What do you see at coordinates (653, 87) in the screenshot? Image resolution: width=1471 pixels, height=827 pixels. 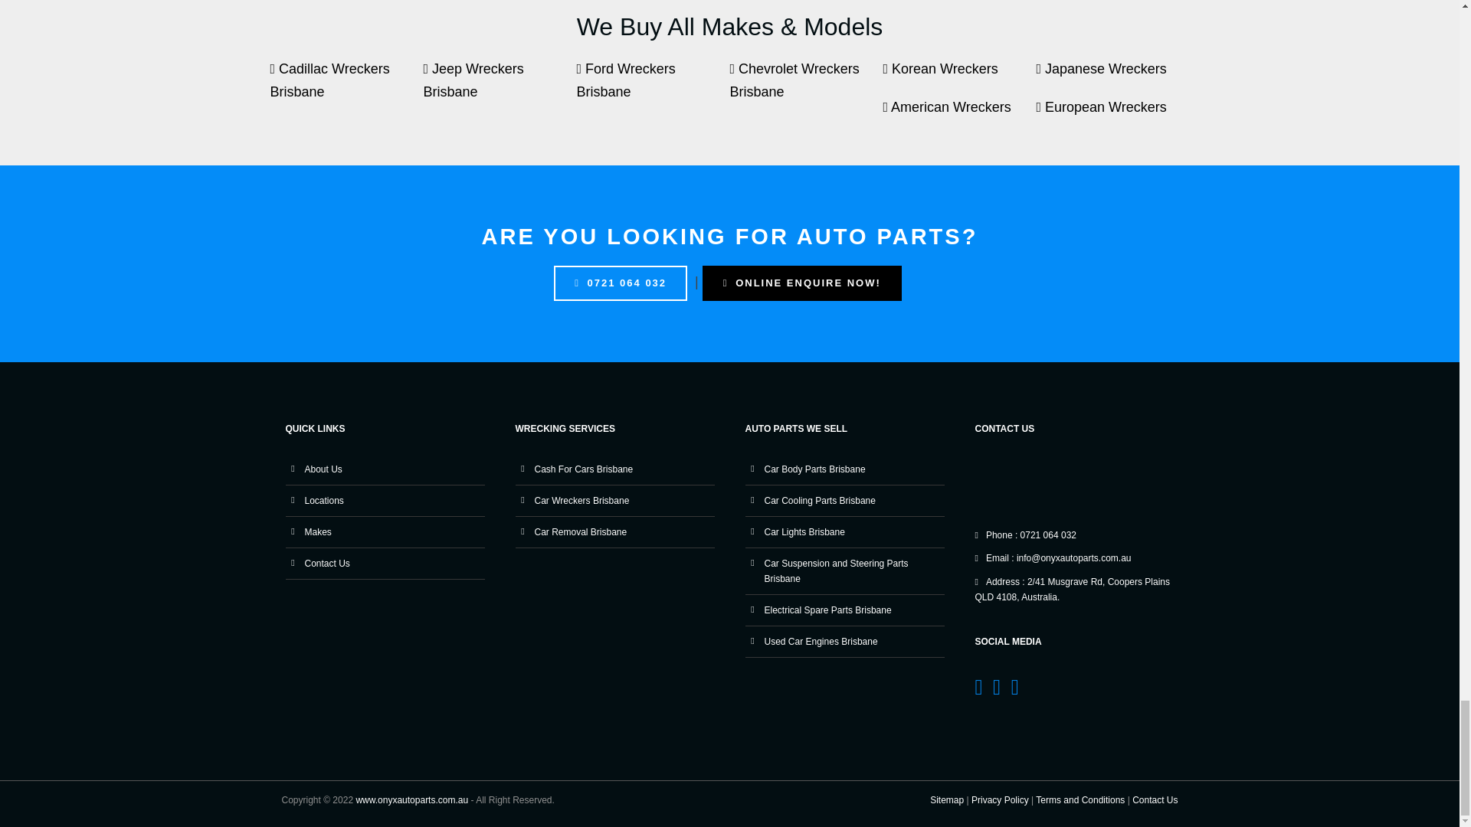 I see `Ford Wreckers Brisbane` at bounding box center [653, 87].